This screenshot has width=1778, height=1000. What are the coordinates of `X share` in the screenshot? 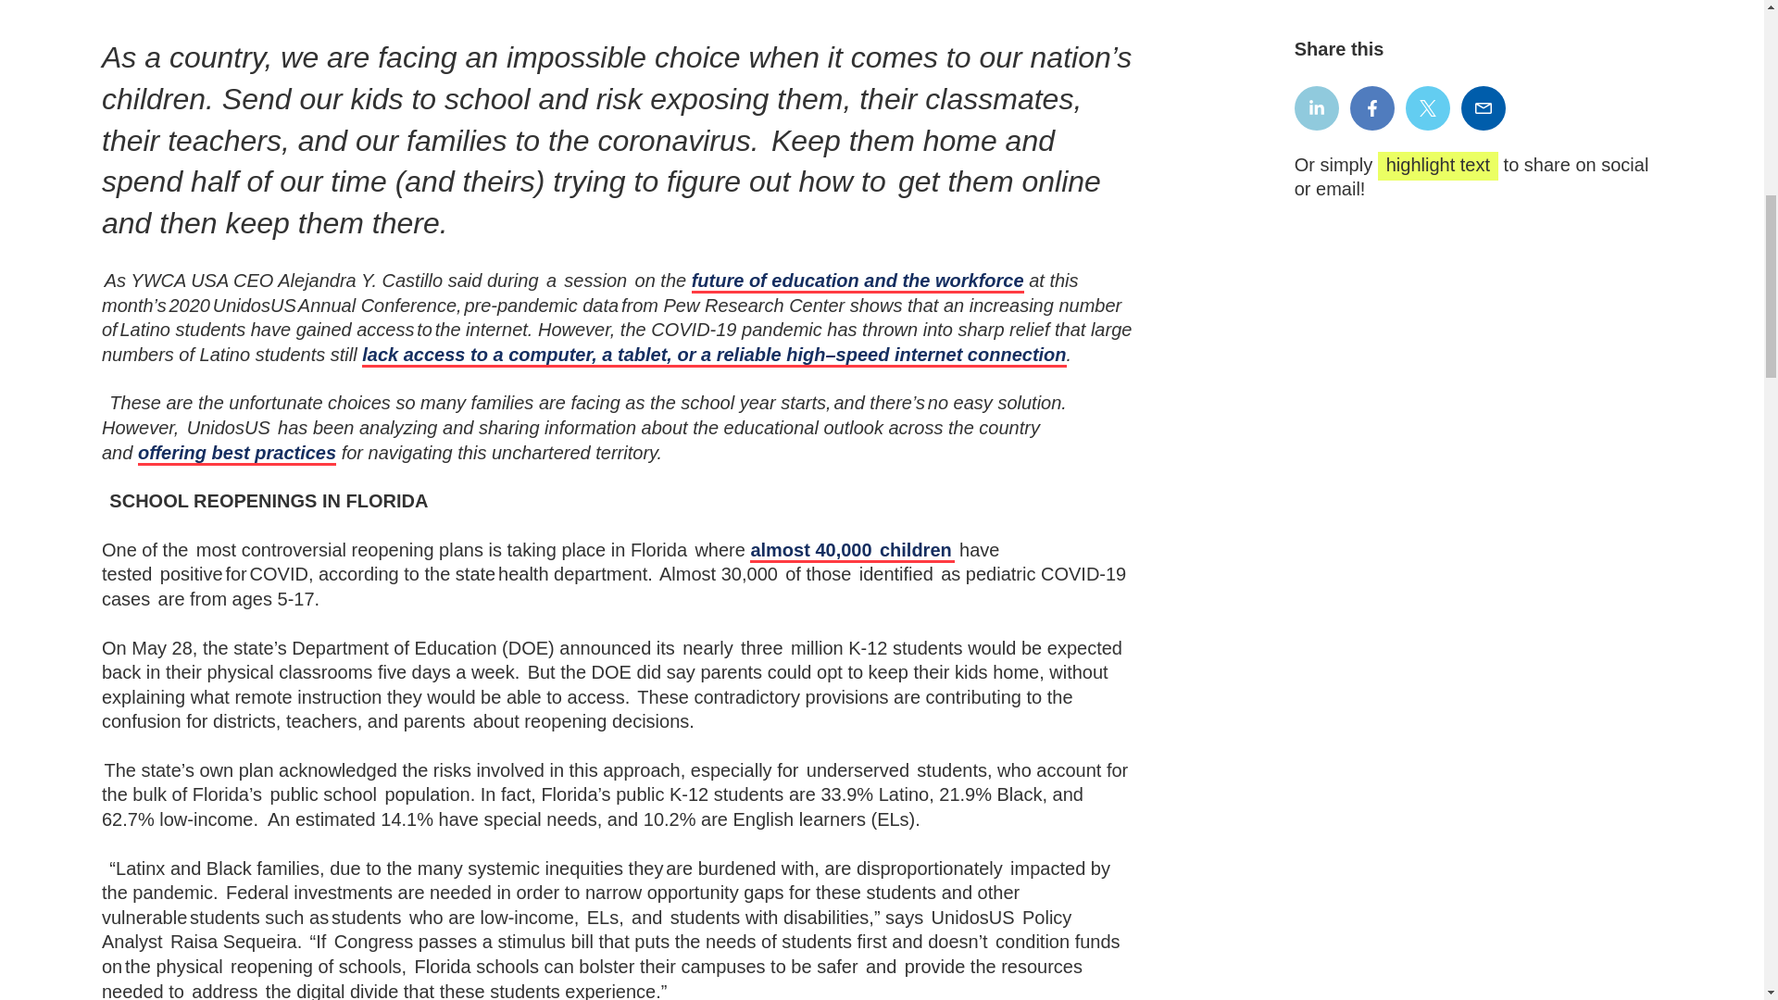 It's located at (1428, 107).